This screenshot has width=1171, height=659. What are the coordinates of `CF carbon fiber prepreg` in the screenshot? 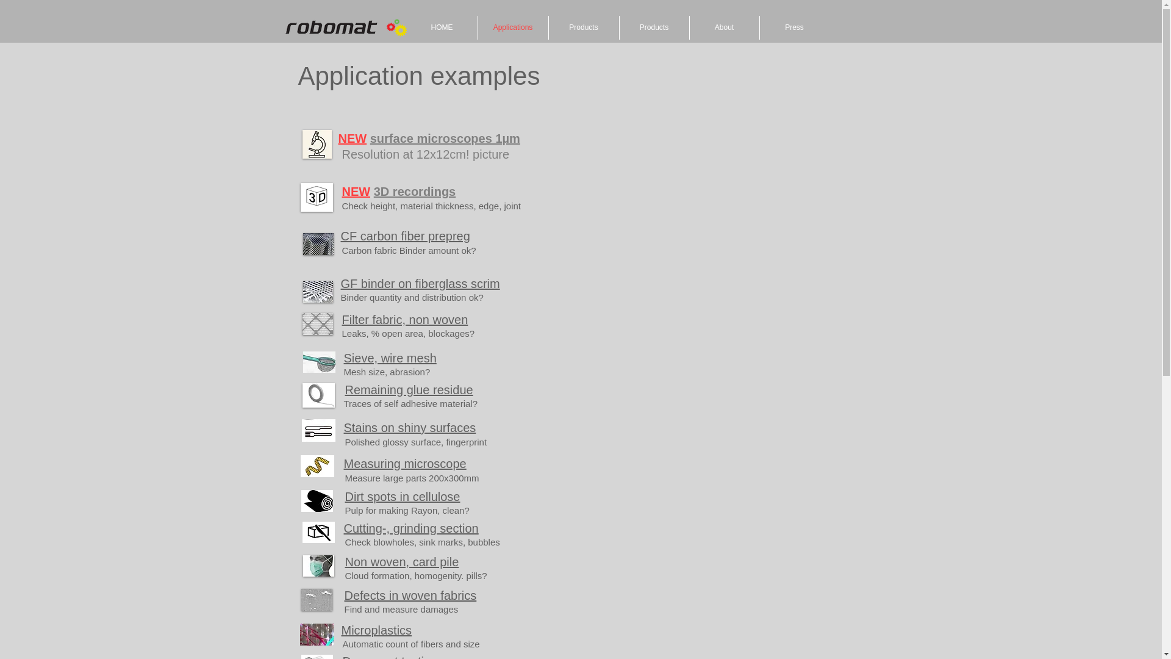 It's located at (405, 236).